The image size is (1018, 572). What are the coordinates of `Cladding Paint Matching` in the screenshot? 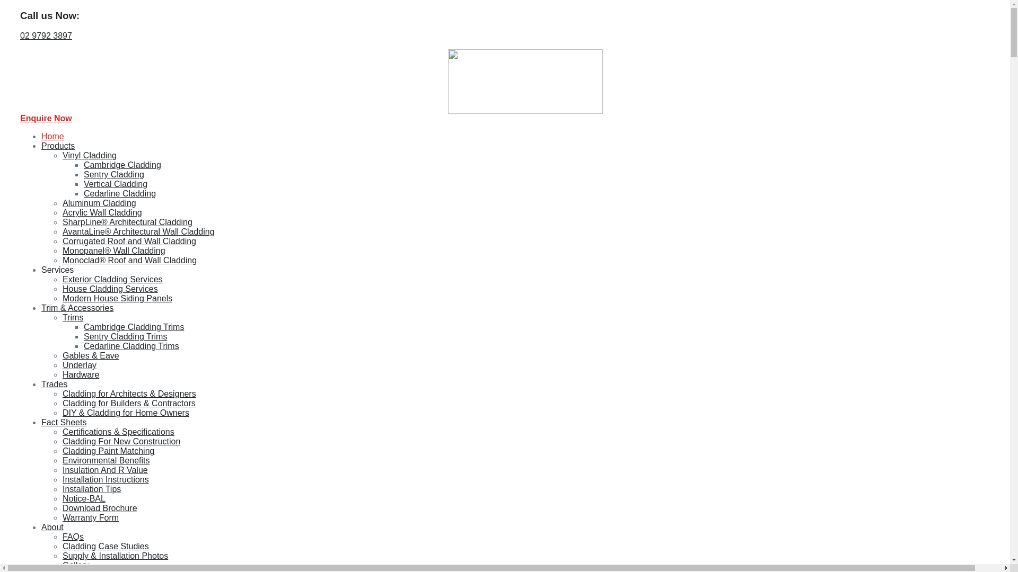 It's located at (108, 451).